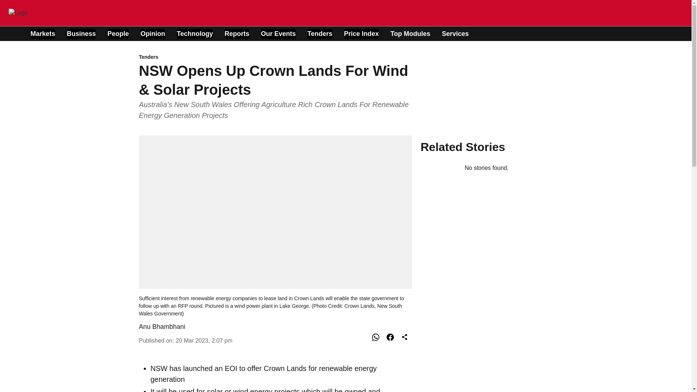 The width and height of the screenshot is (697, 392). Describe the element at coordinates (81, 33) in the screenshot. I see `Business` at that location.